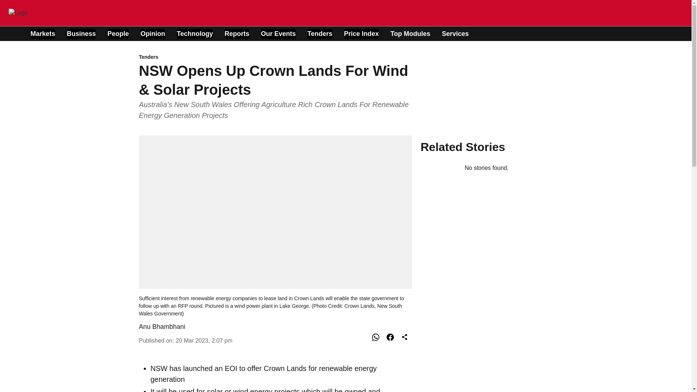 The width and height of the screenshot is (697, 392). Describe the element at coordinates (81, 33) in the screenshot. I see `Business` at that location.